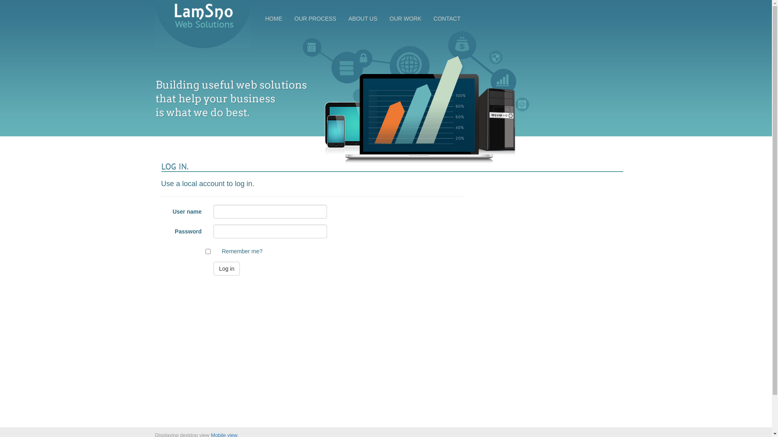 This screenshot has height=437, width=778. I want to click on OUR WORK, so click(405, 19).